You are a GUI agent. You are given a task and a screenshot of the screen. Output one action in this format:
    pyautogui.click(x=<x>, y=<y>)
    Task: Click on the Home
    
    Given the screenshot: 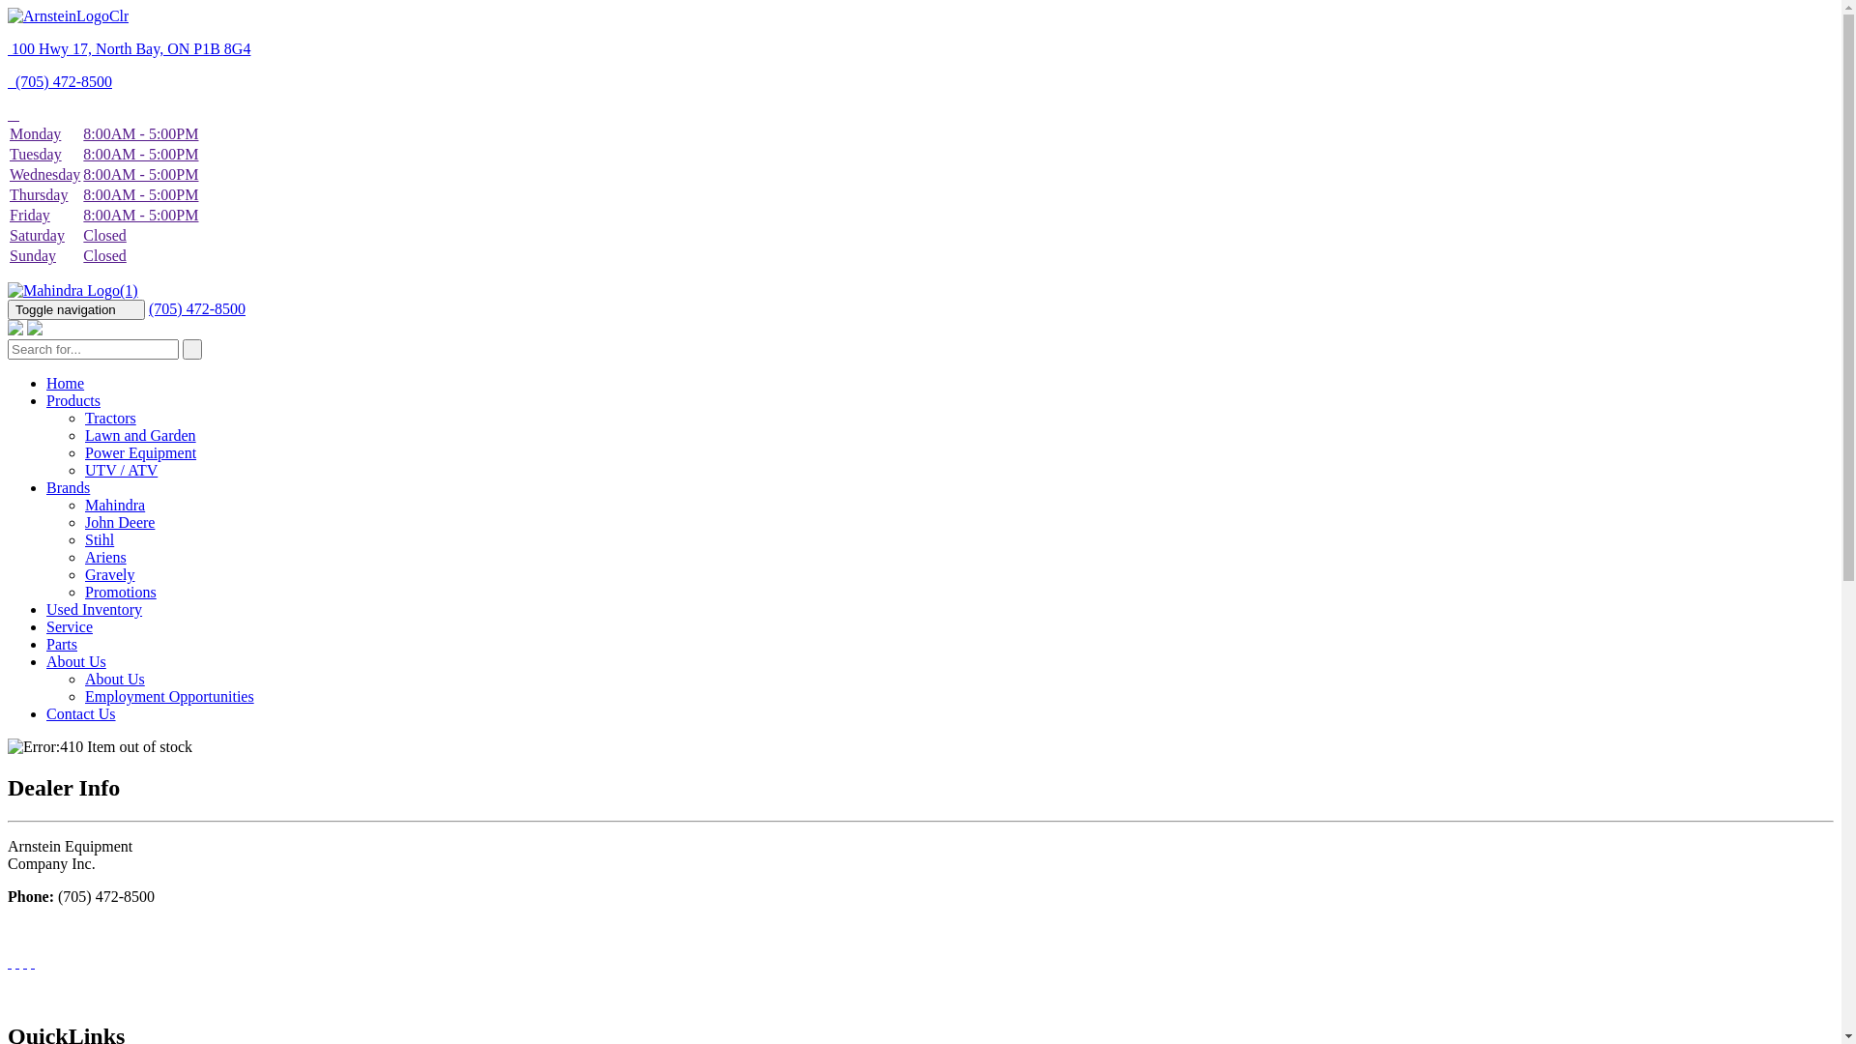 What is the action you would take?
    pyautogui.click(x=66, y=383)
    